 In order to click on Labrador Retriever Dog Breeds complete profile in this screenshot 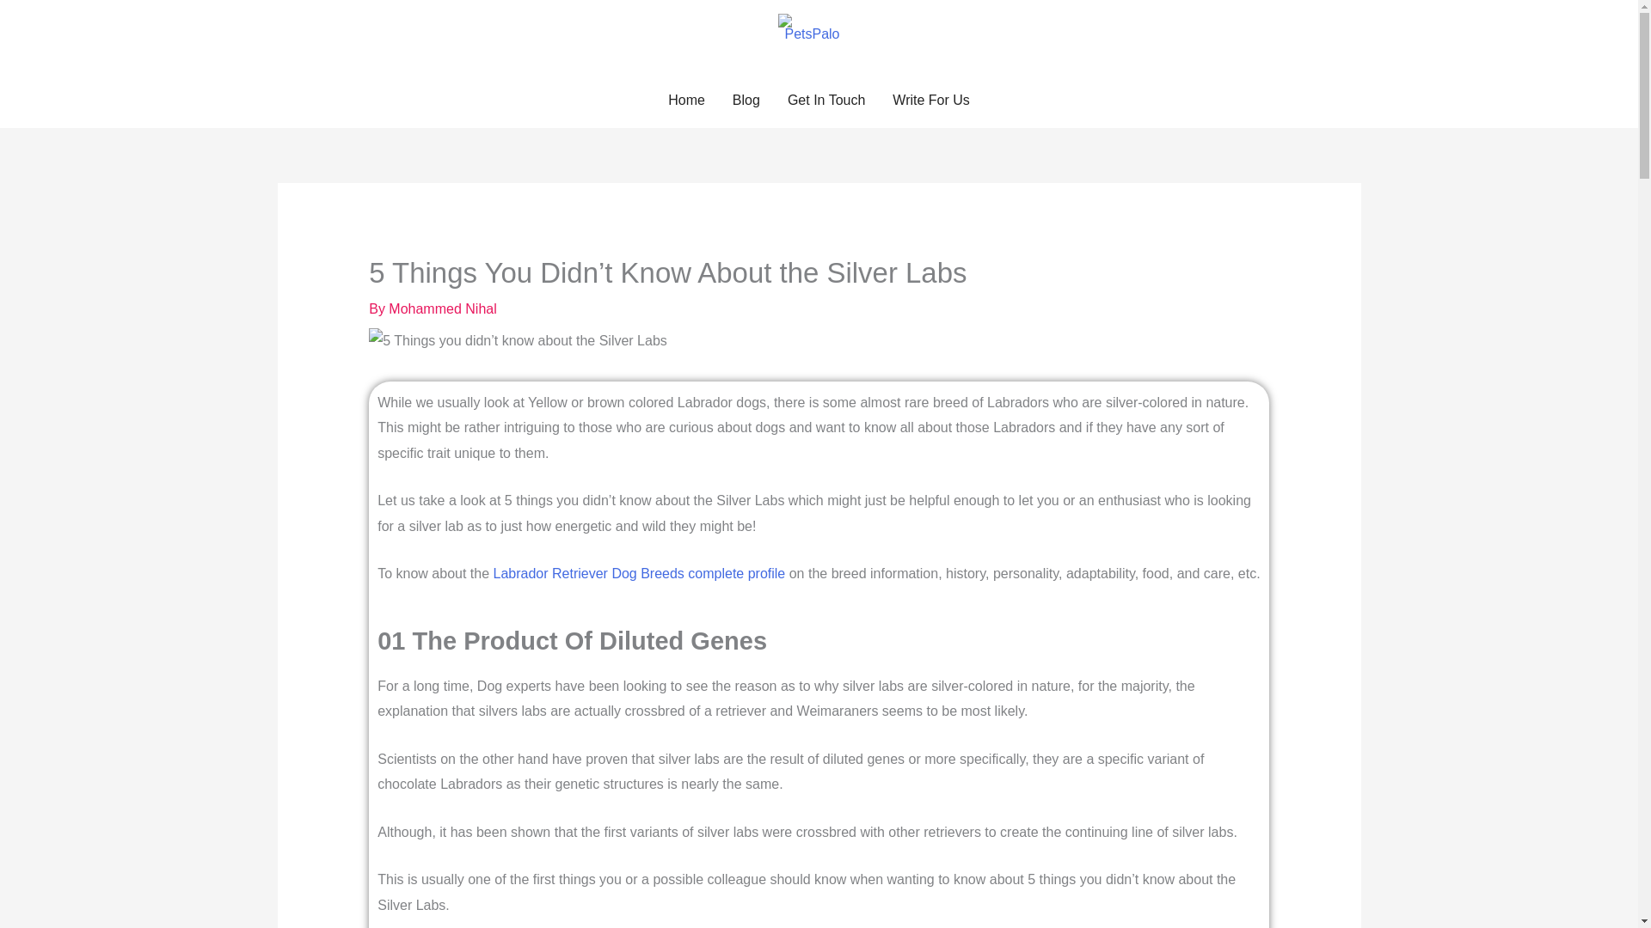, I will do `click(640, 573)`.